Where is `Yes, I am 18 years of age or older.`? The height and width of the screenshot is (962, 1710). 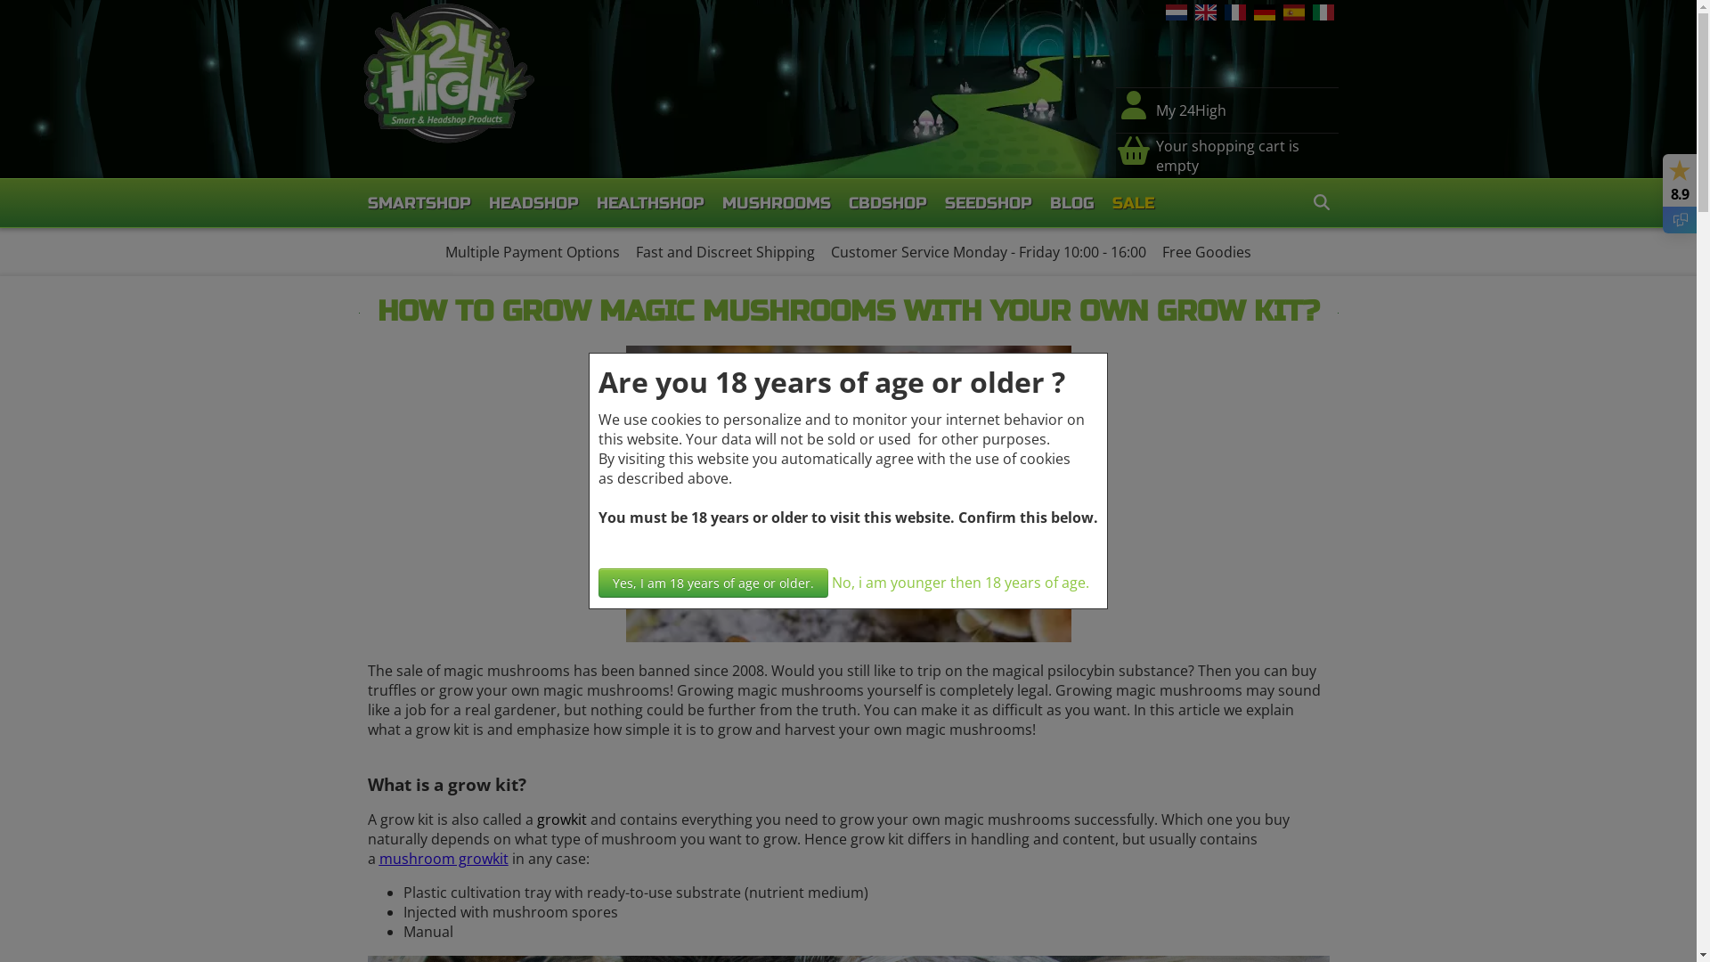
Yes, I am 18 years of age or older. is located at coordinates (713, 583).